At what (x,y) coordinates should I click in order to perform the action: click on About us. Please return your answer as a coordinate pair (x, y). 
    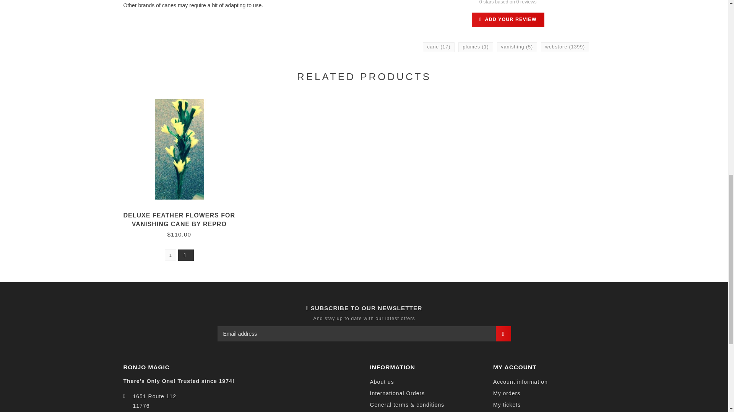
    Looking at the image, I should click on (382, 382).